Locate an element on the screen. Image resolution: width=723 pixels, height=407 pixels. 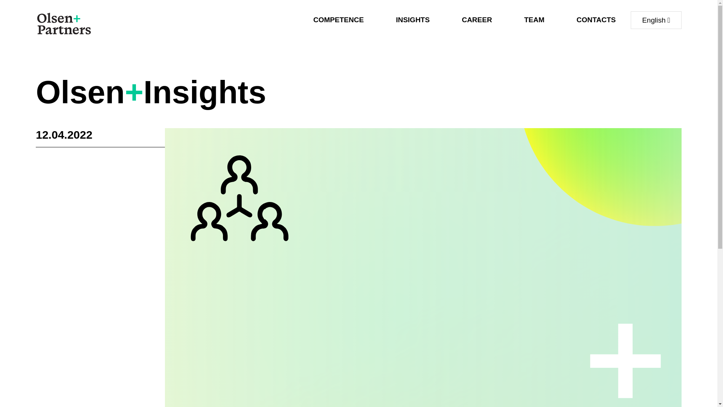
TEAM is located at coordinates (534, 20).